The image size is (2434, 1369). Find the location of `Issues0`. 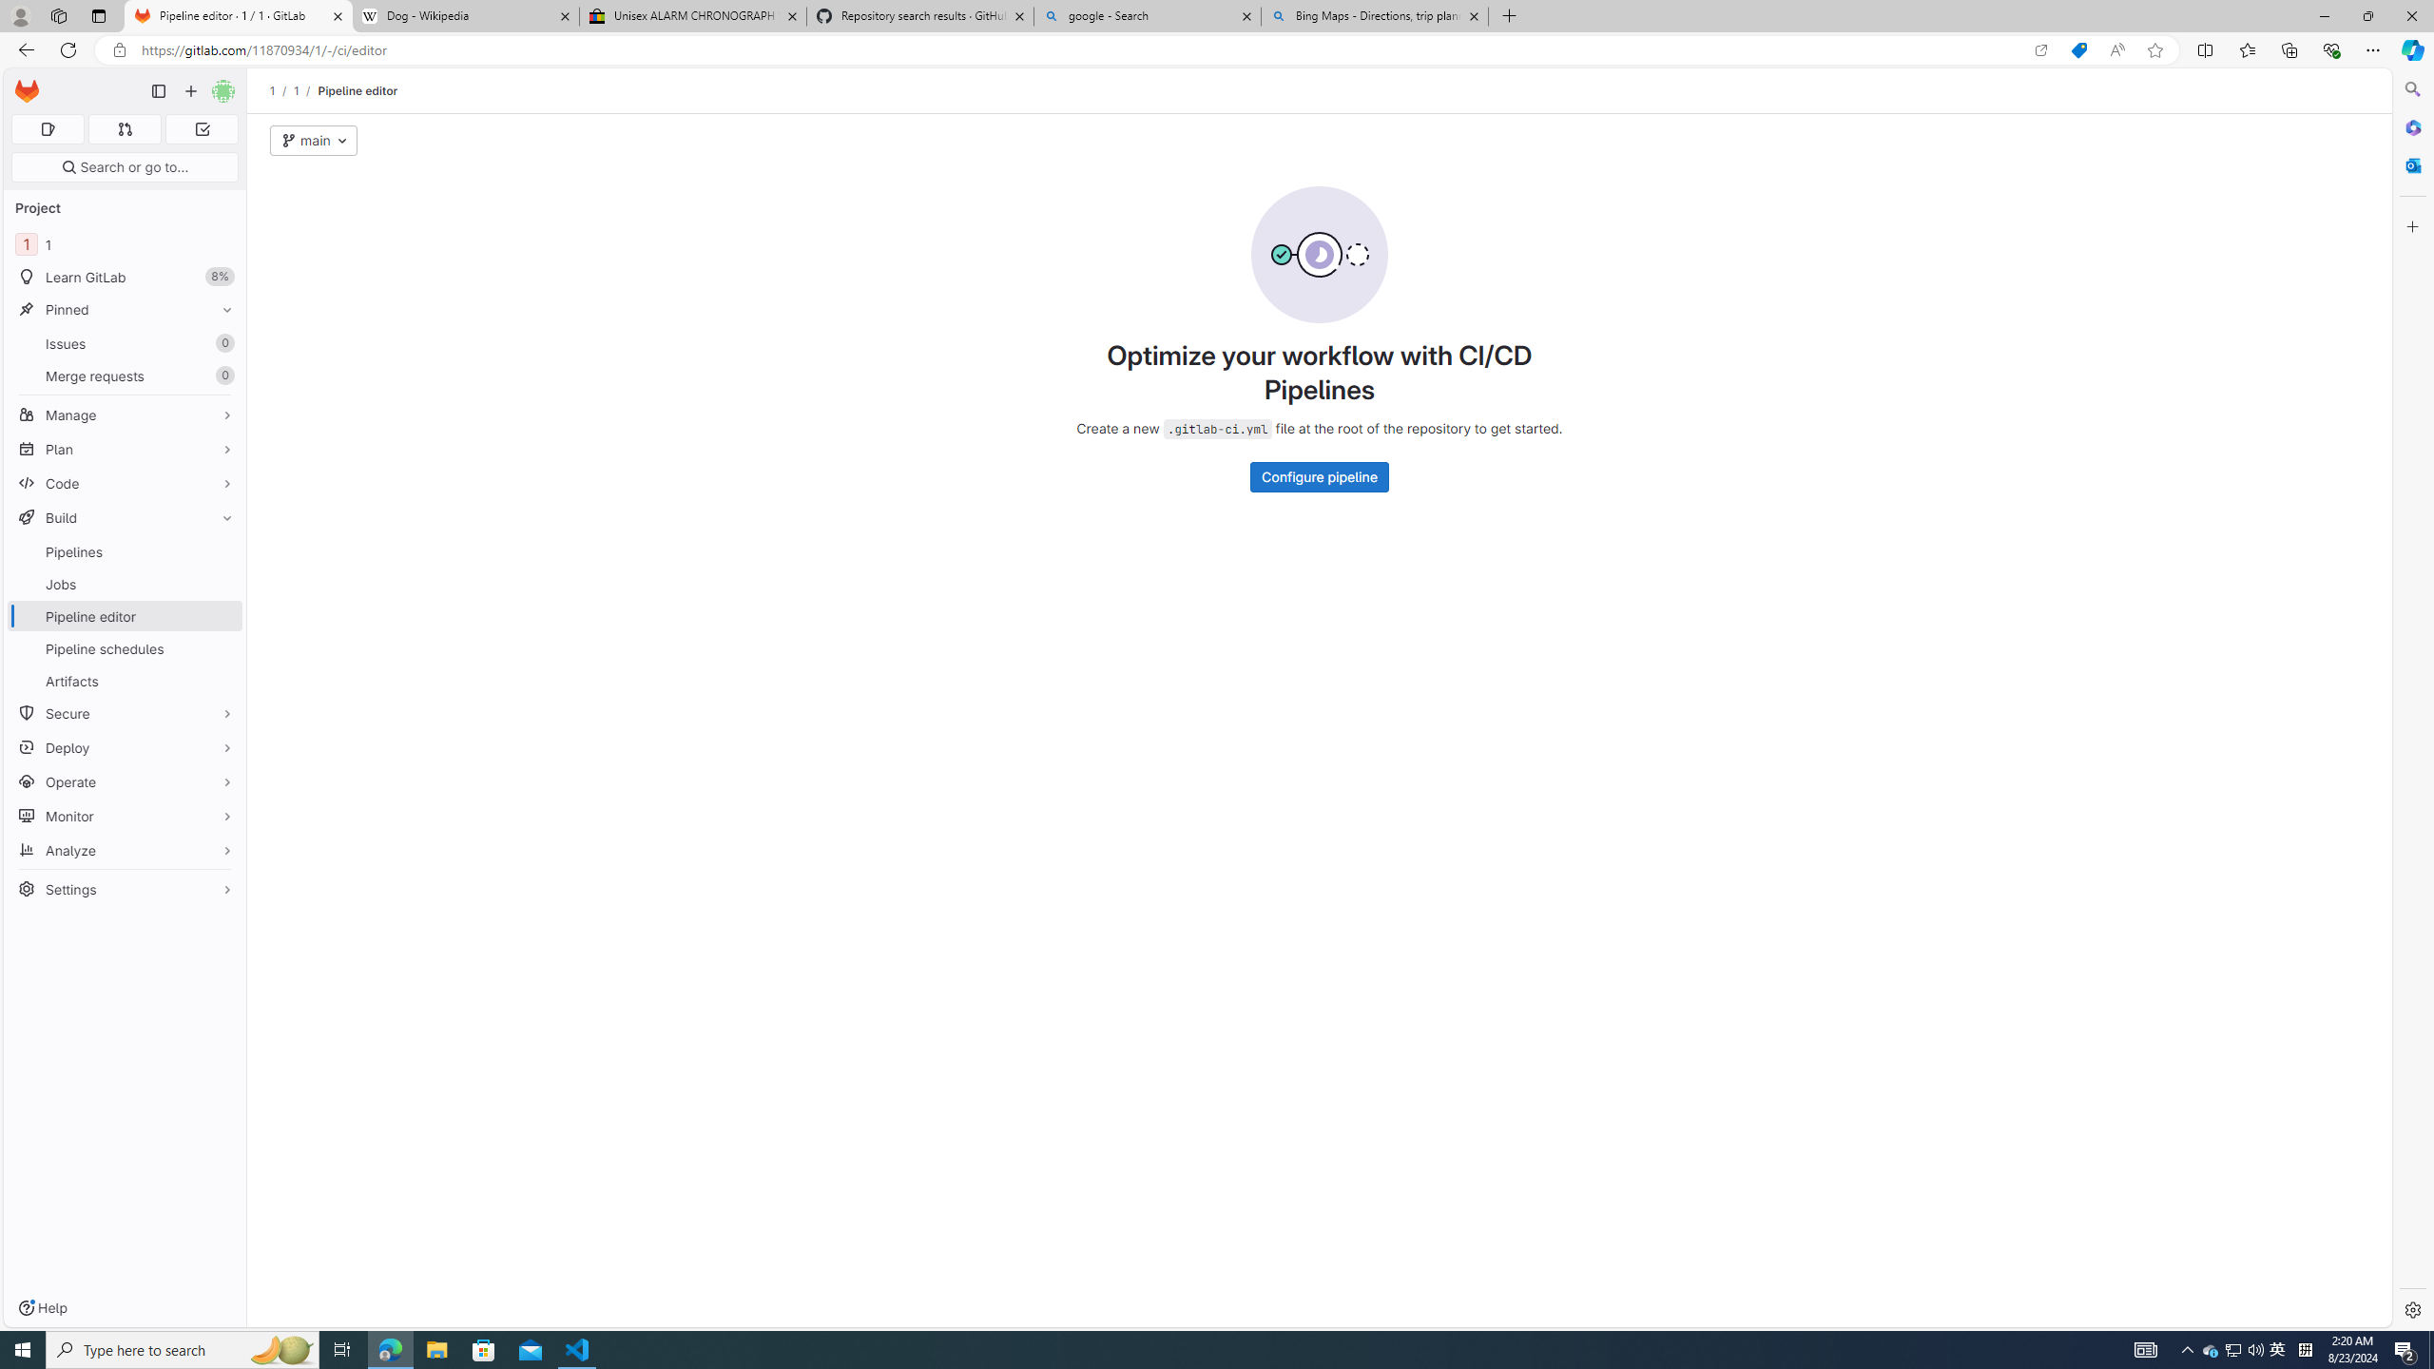

Issues0 is located at coordinates (126, 343).